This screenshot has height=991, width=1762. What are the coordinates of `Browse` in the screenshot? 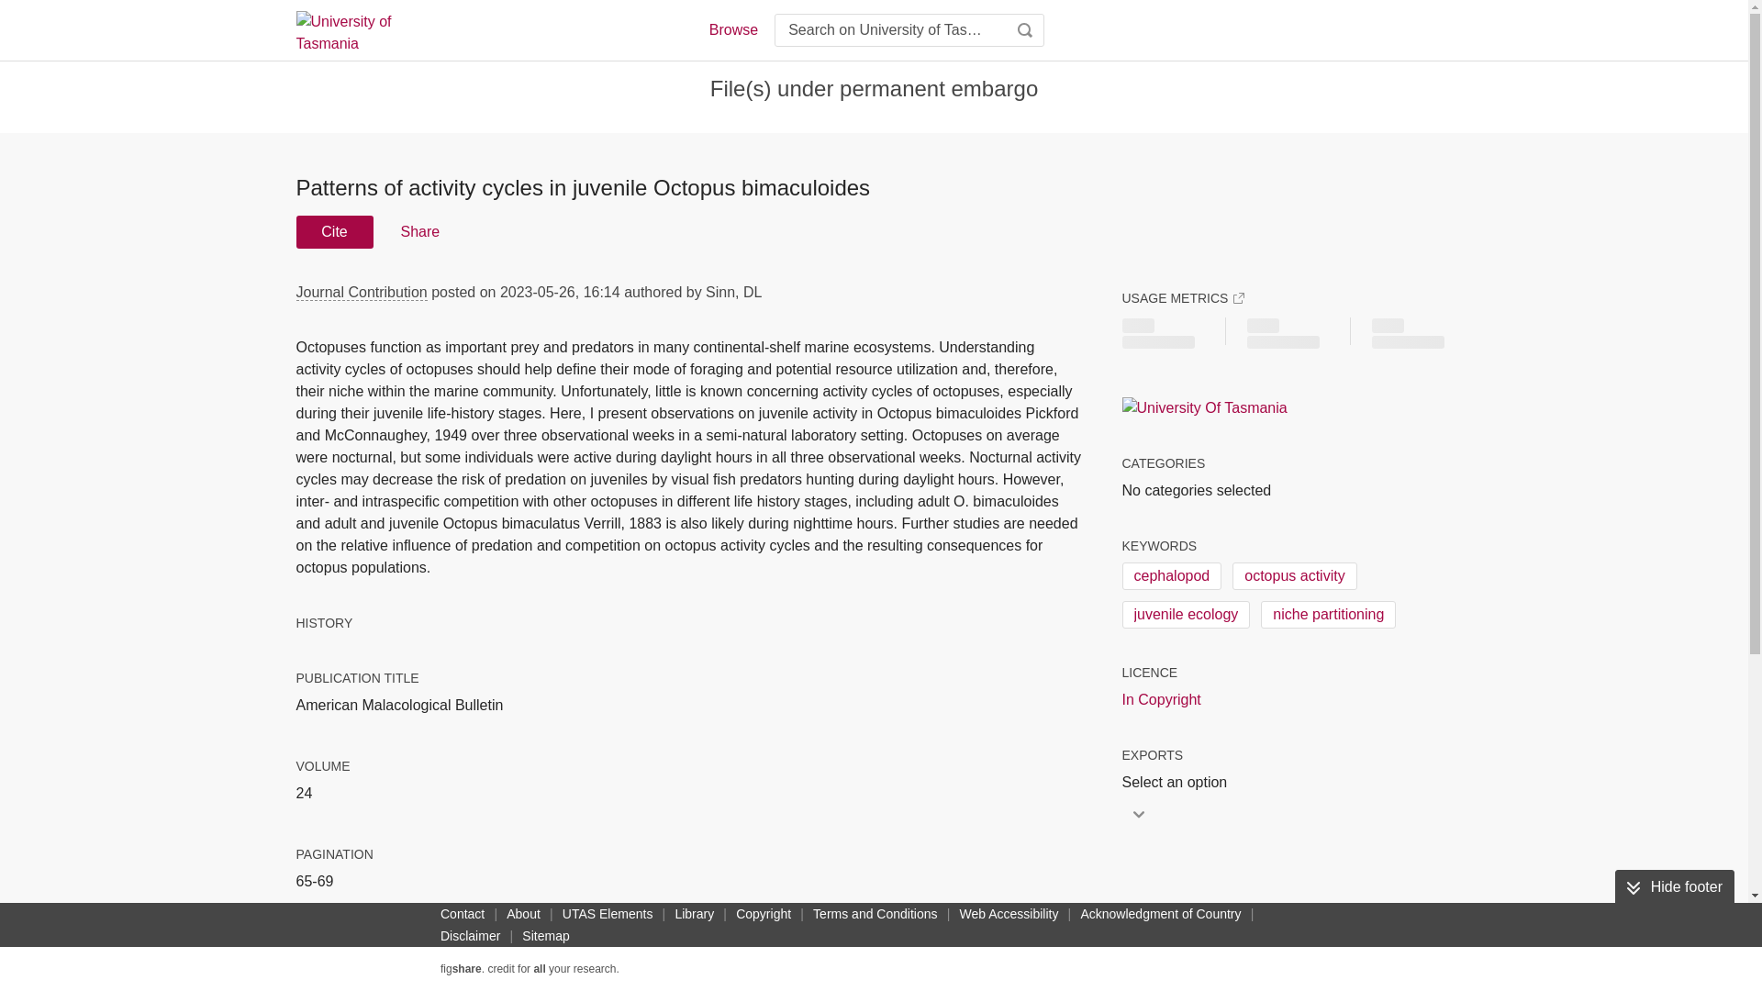 It's located at (732, 29).